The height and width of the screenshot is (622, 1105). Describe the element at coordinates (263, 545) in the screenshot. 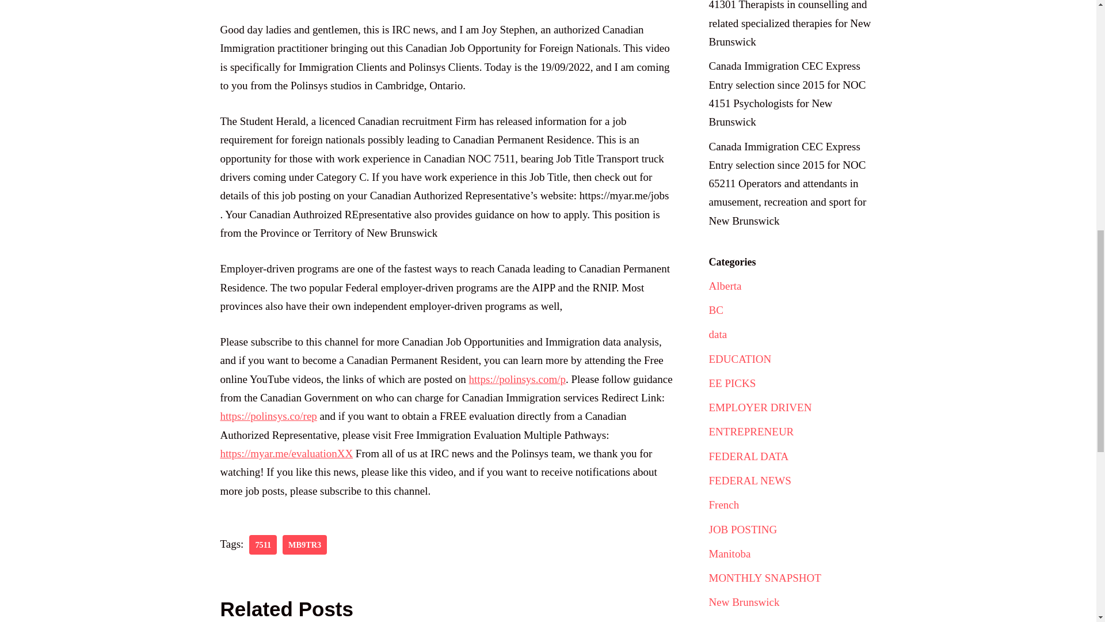

I see `7511` at that location.